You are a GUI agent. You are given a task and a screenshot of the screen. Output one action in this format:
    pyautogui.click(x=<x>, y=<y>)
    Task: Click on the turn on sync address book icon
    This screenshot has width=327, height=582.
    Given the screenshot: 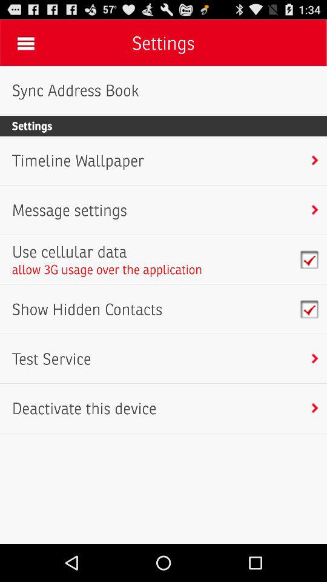 What is the action you would take?
    pyautogui.click(x=75, y=90)
    